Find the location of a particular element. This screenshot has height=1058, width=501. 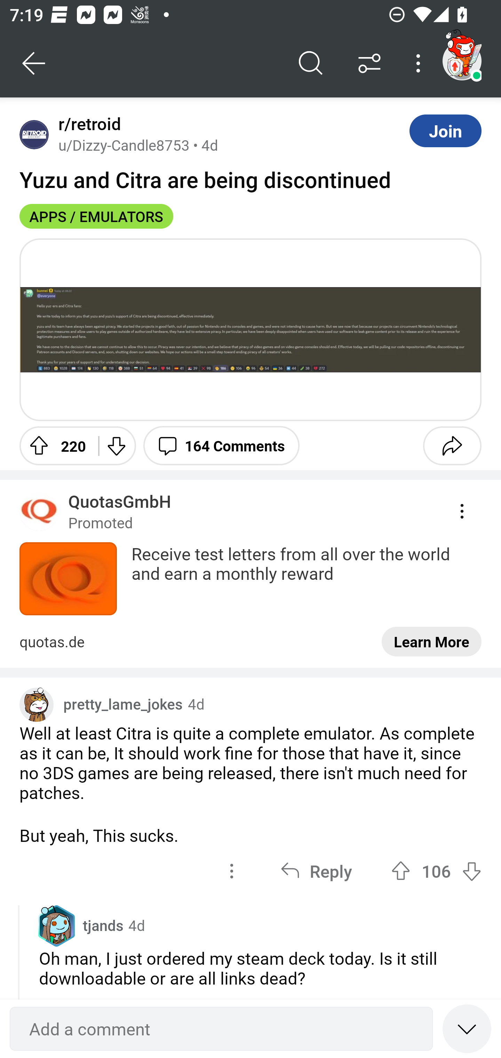

Sort comments is located at coordinates (369, 63).